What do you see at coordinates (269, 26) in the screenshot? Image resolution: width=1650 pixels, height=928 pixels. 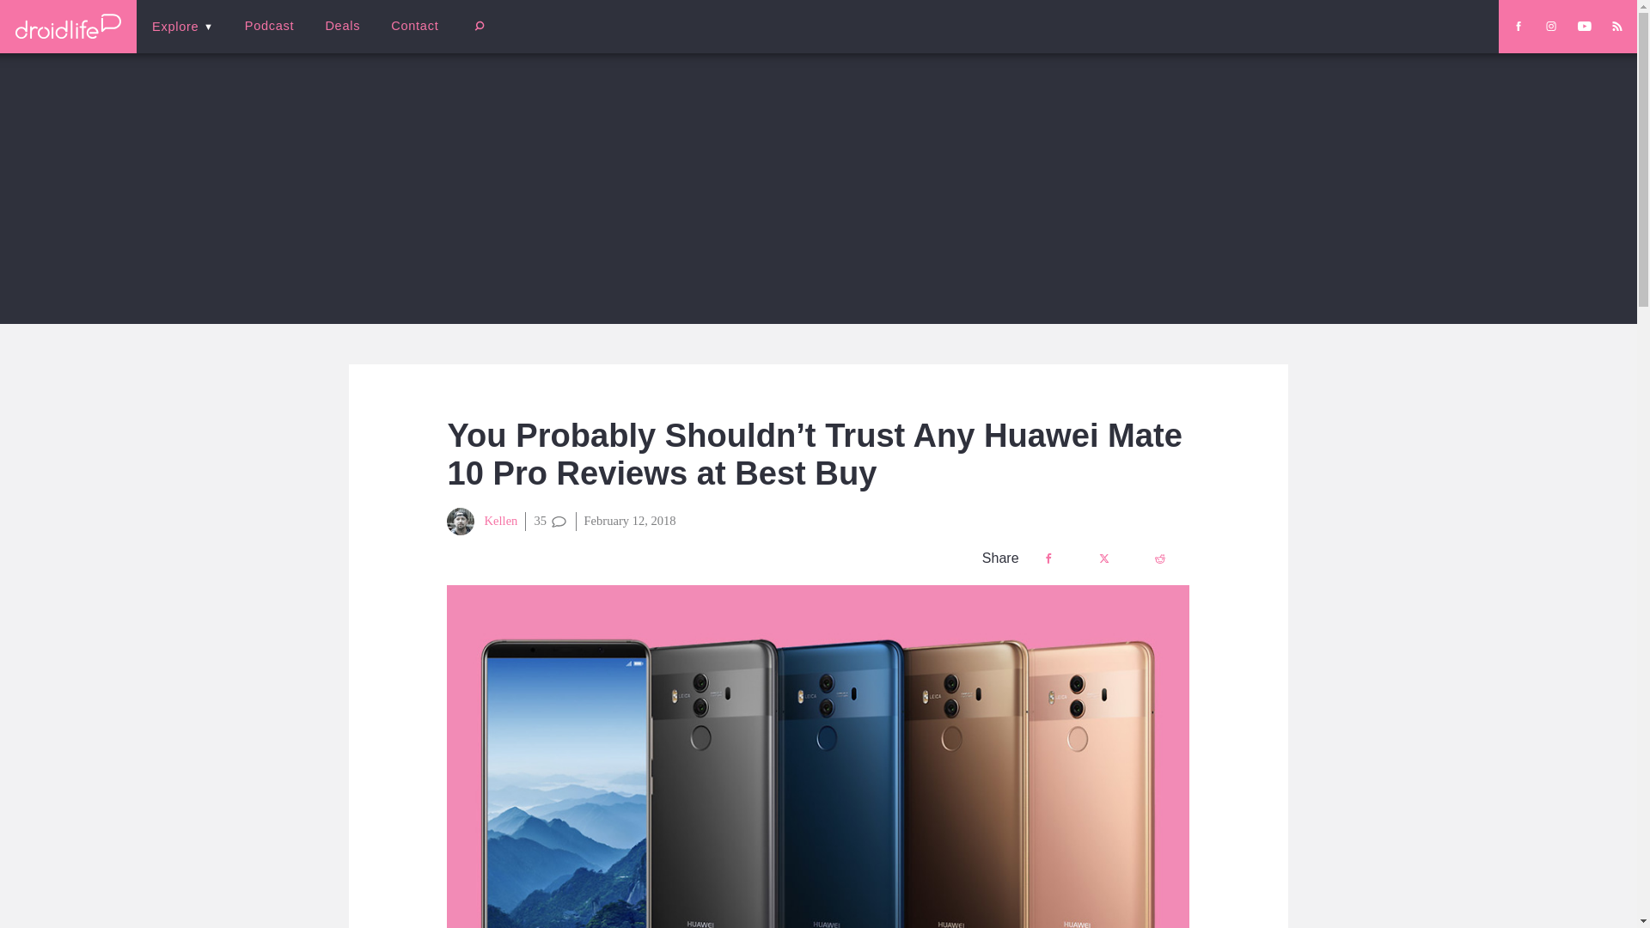 I see `Podcast` at bounding box center [269, 26].